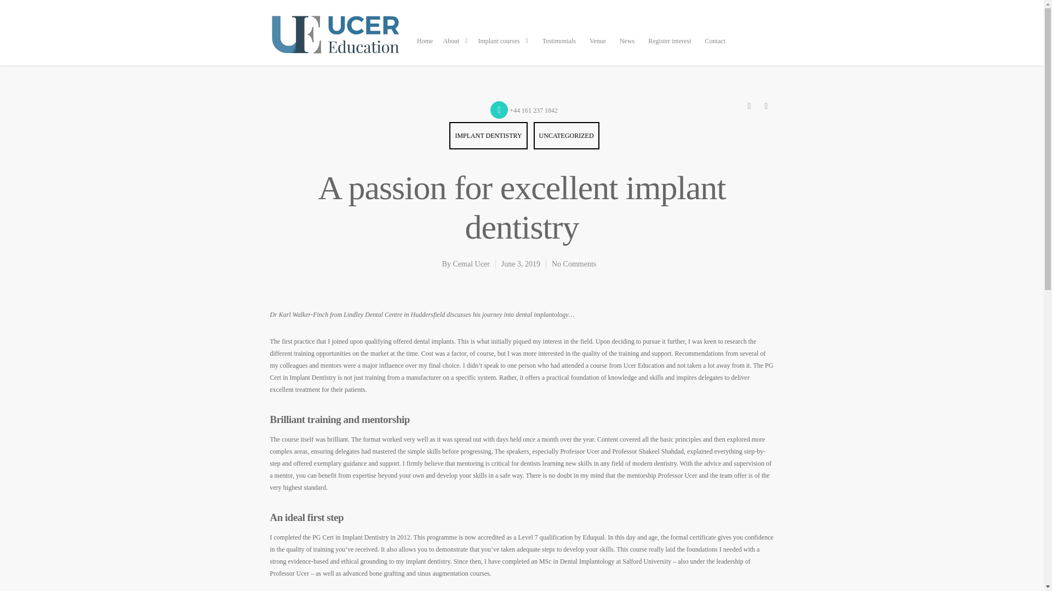 The image size is (1052, 591). What do you see at coordinates (471, 264) in the screenshot?
I see `Posts by Cemal Ucer` at bounding box center [471, 264].